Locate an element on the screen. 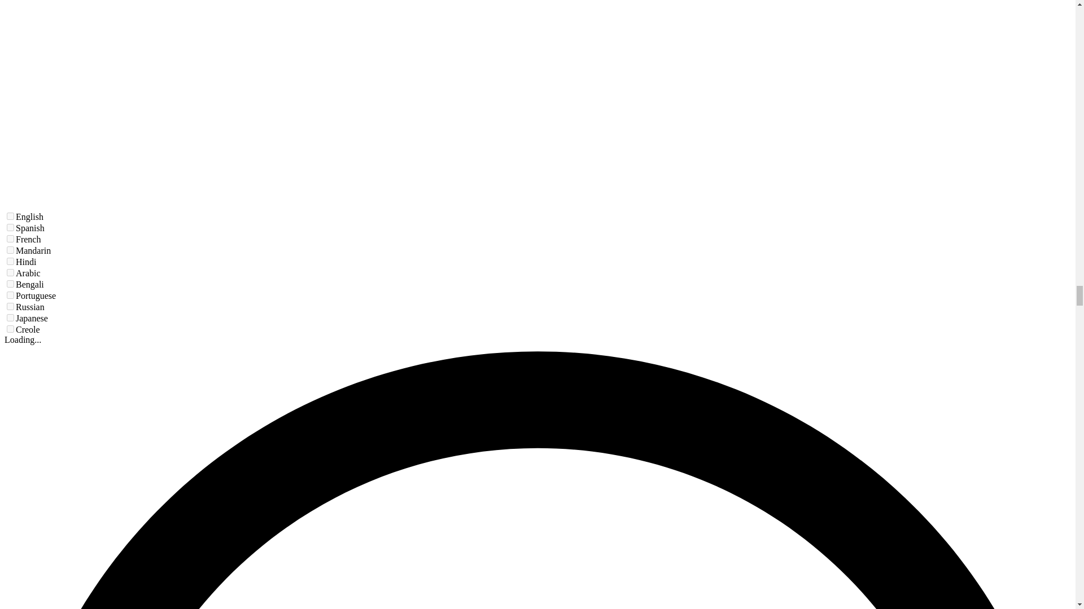  spanish is located at coordinates (10, 228).